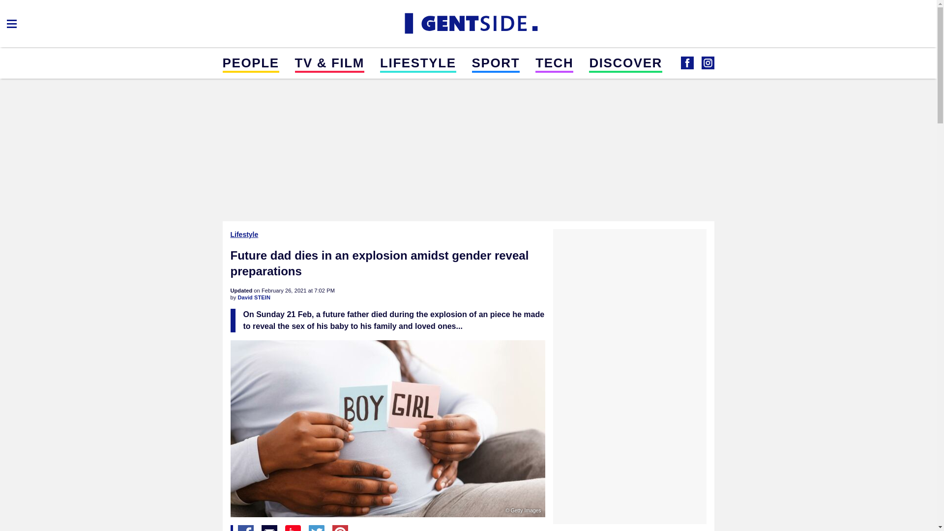 This screenshot has height=531, width=944. Describe the element at coordinates (250, 62) in the screenshot. I see `PEOPLE` at that location.